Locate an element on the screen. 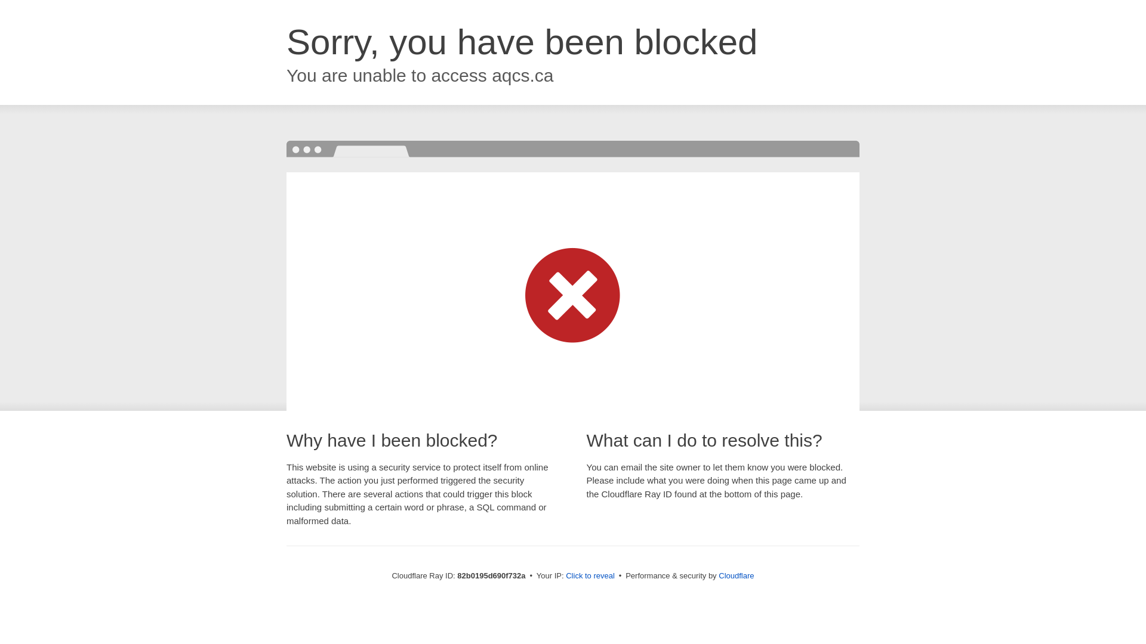 Image resolution: width=1146 pixels, height=644 pixels. Click to reveal is located at coordinates (590, 576).